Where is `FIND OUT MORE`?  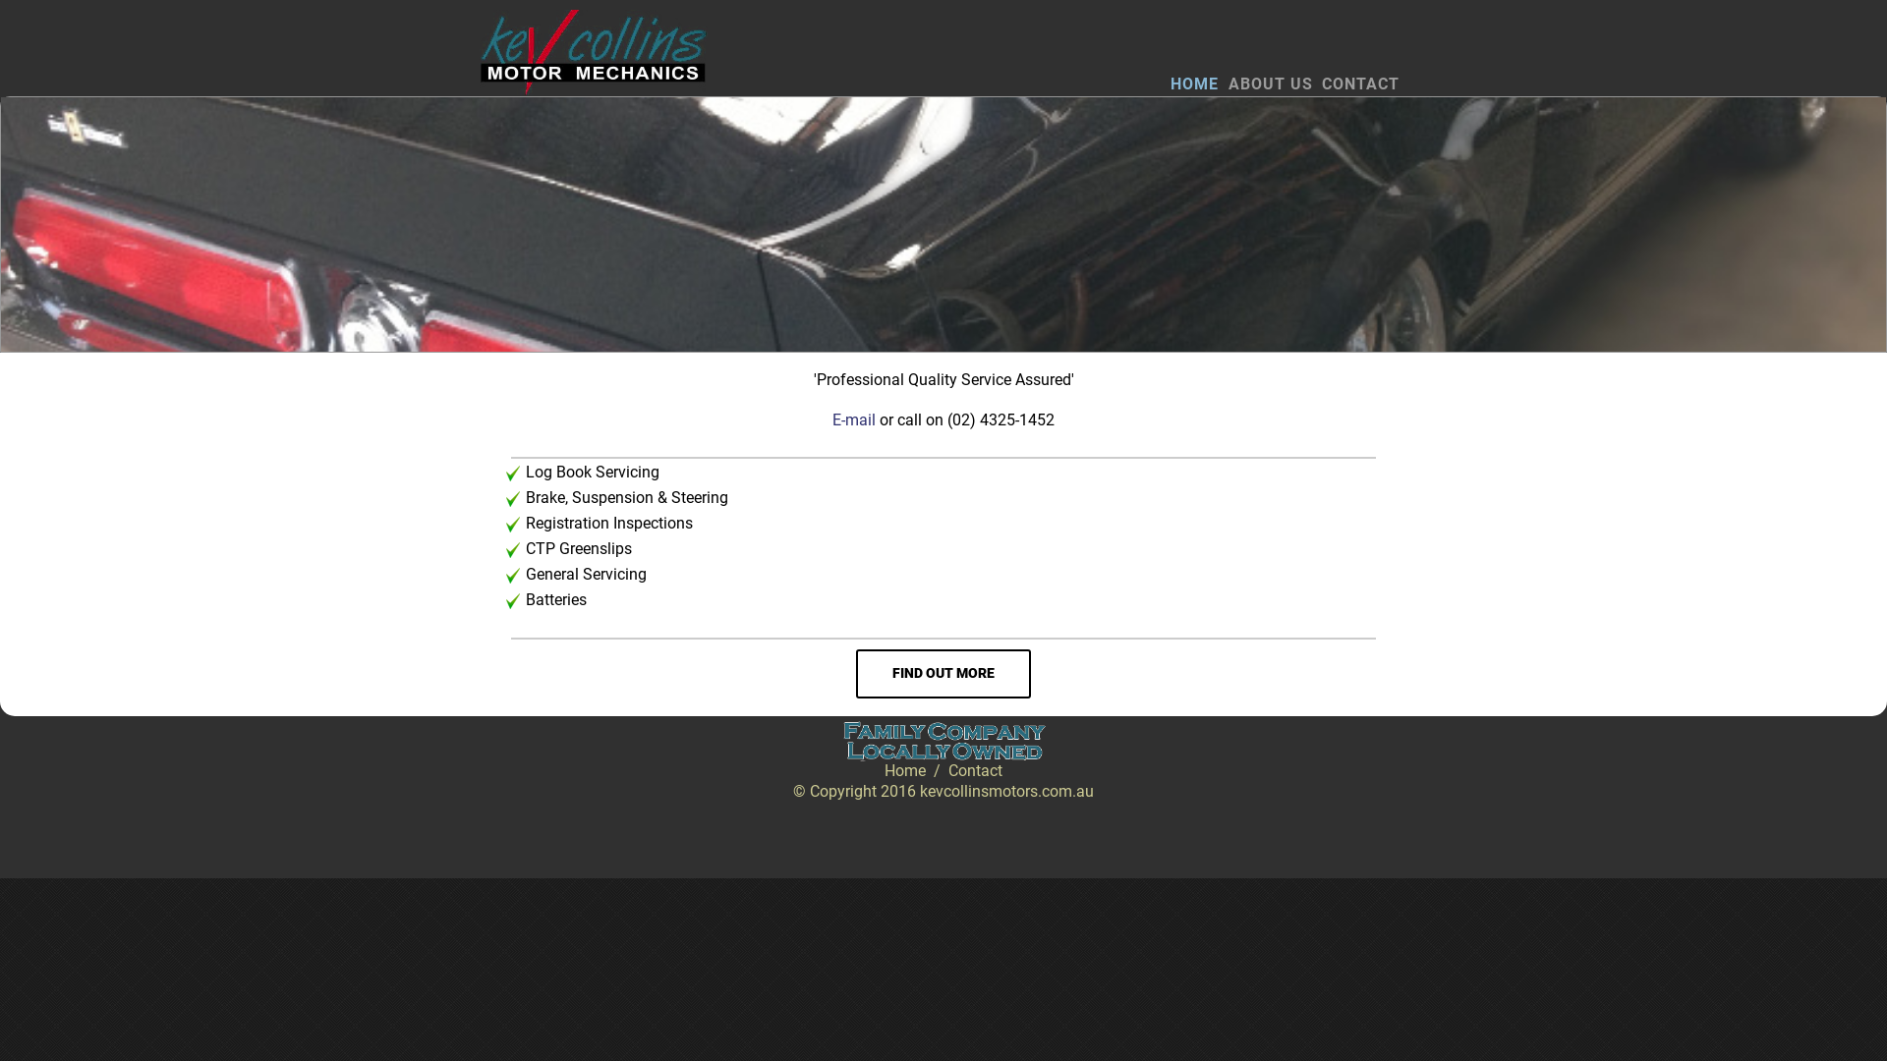 FIND OUT MORE is located at coordinates (943, 674).